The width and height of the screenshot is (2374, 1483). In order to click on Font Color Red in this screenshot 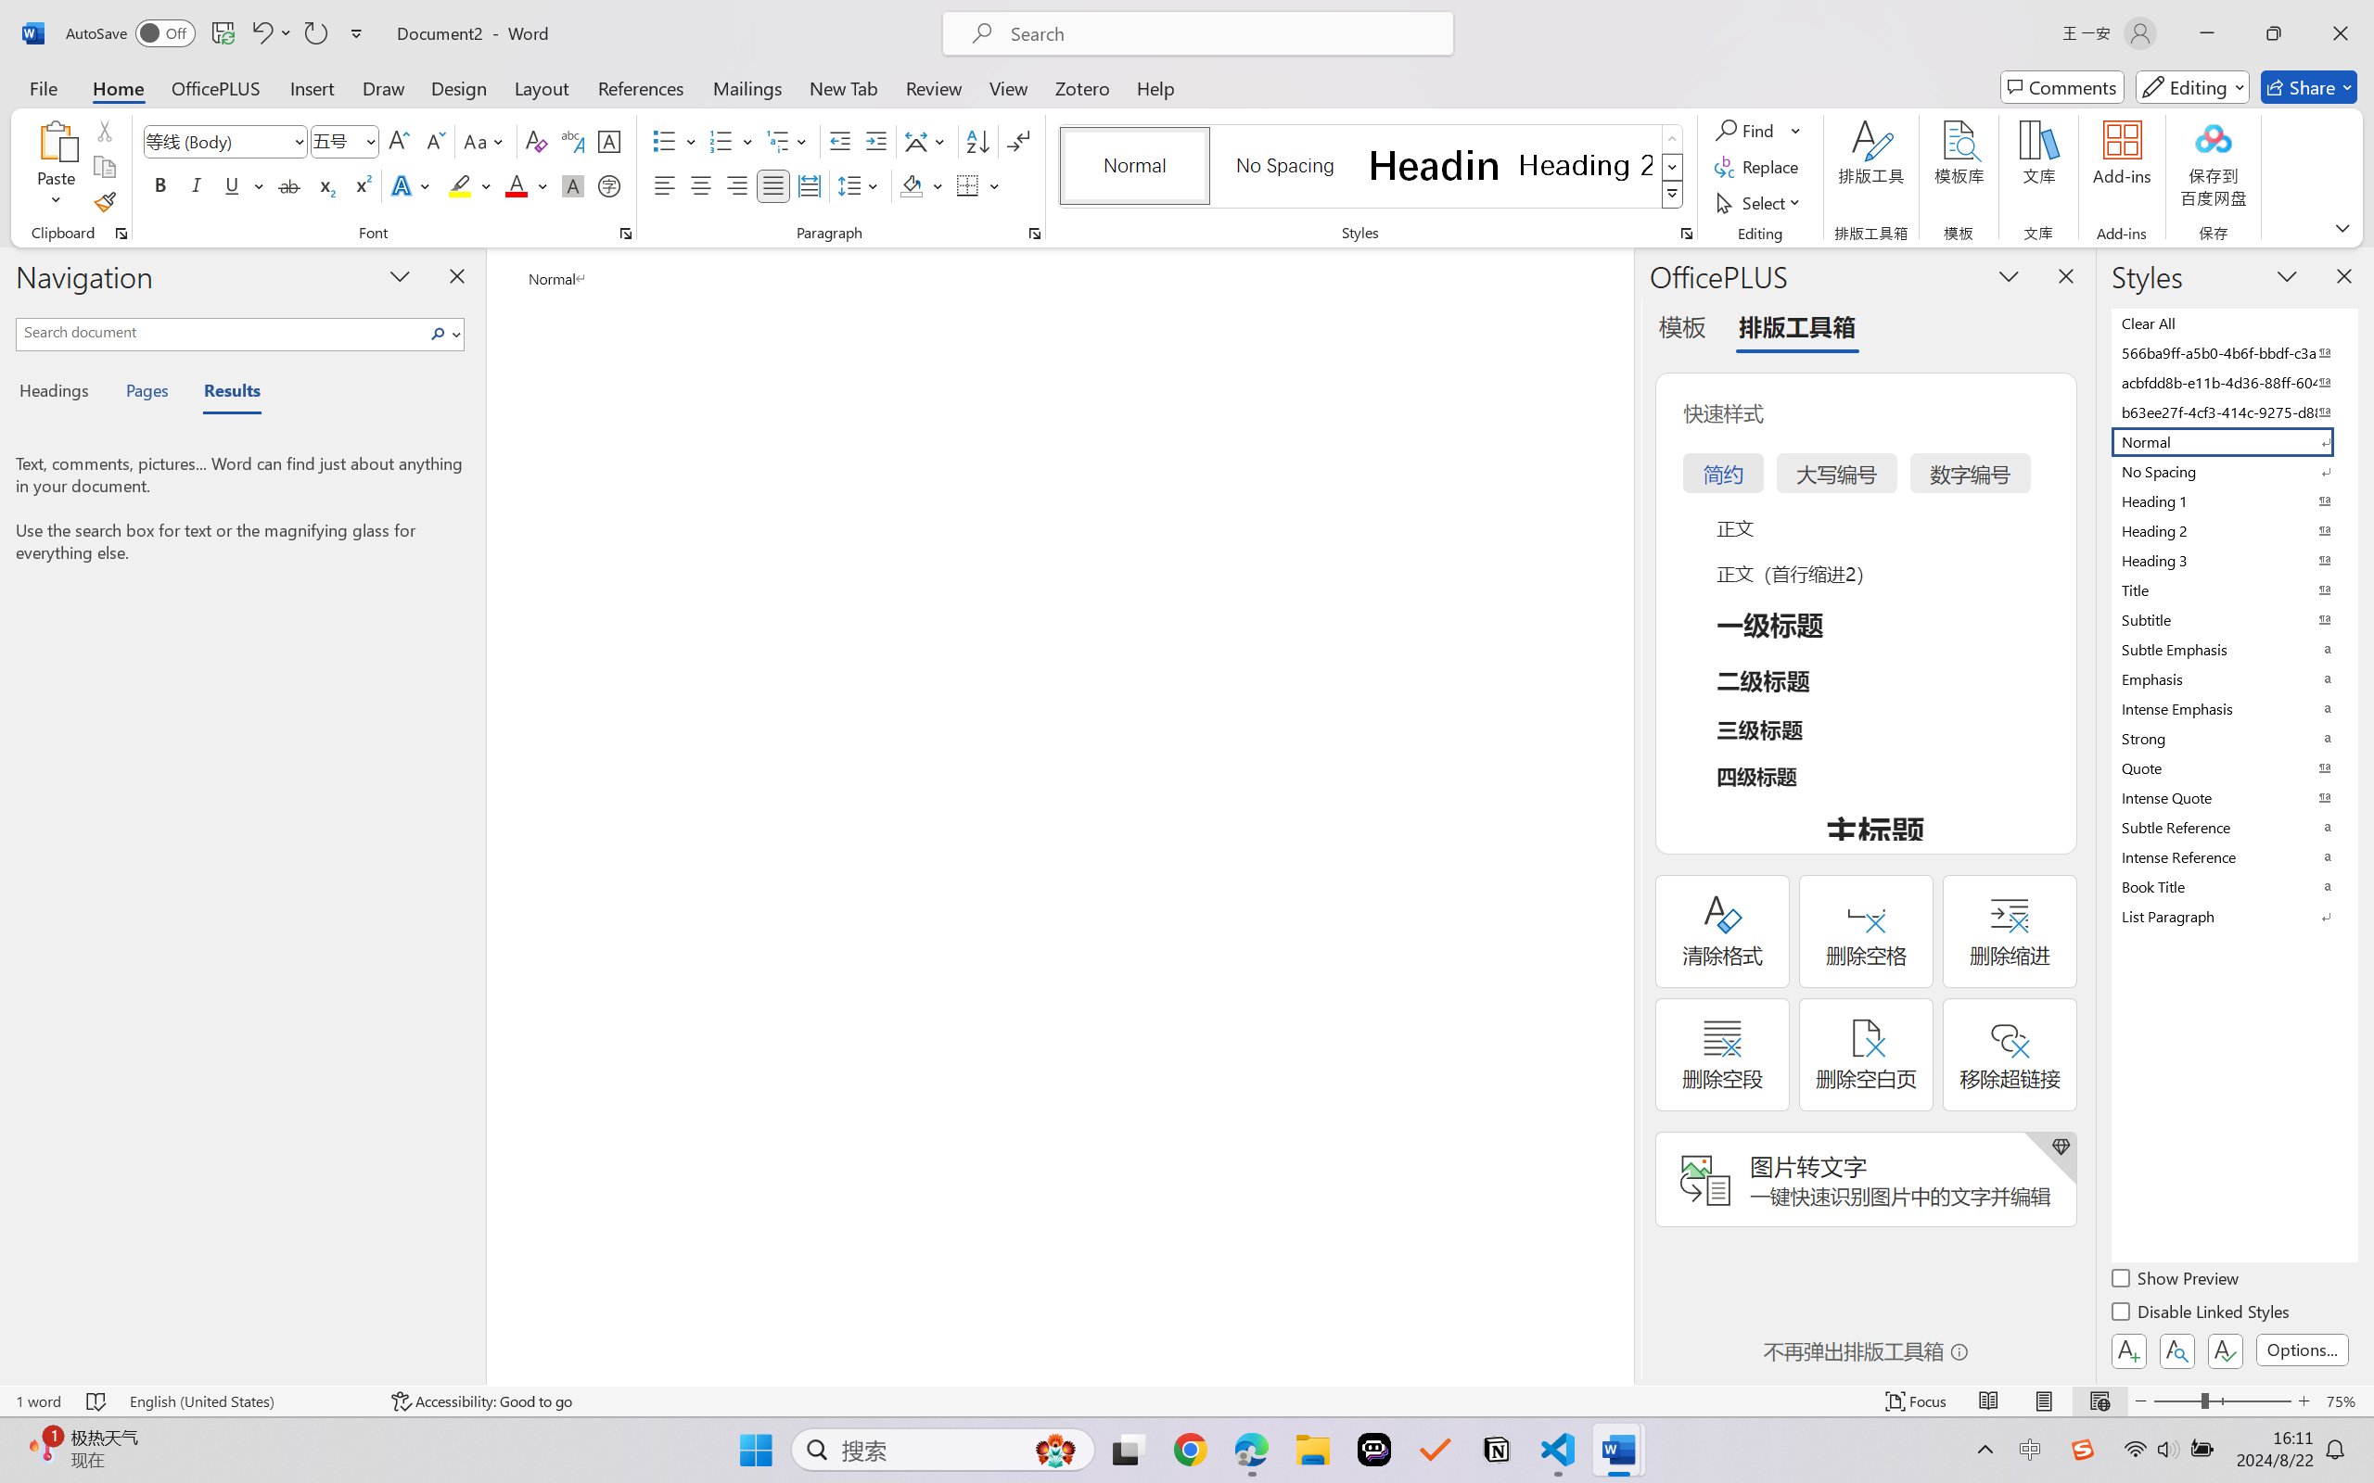, I will do `click(517, 185)`.